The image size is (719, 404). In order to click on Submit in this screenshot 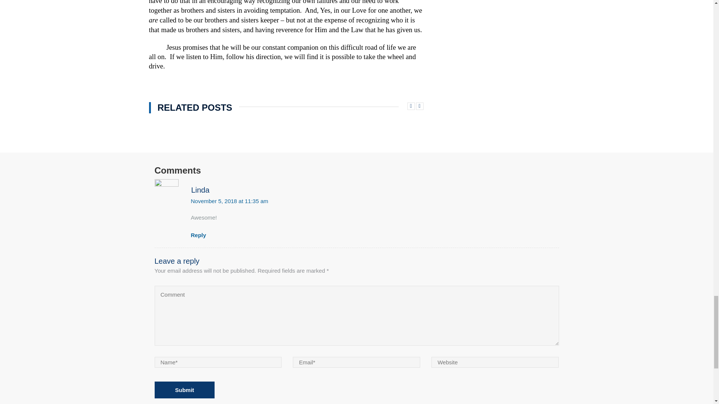, I will do `click(184, 390)`.